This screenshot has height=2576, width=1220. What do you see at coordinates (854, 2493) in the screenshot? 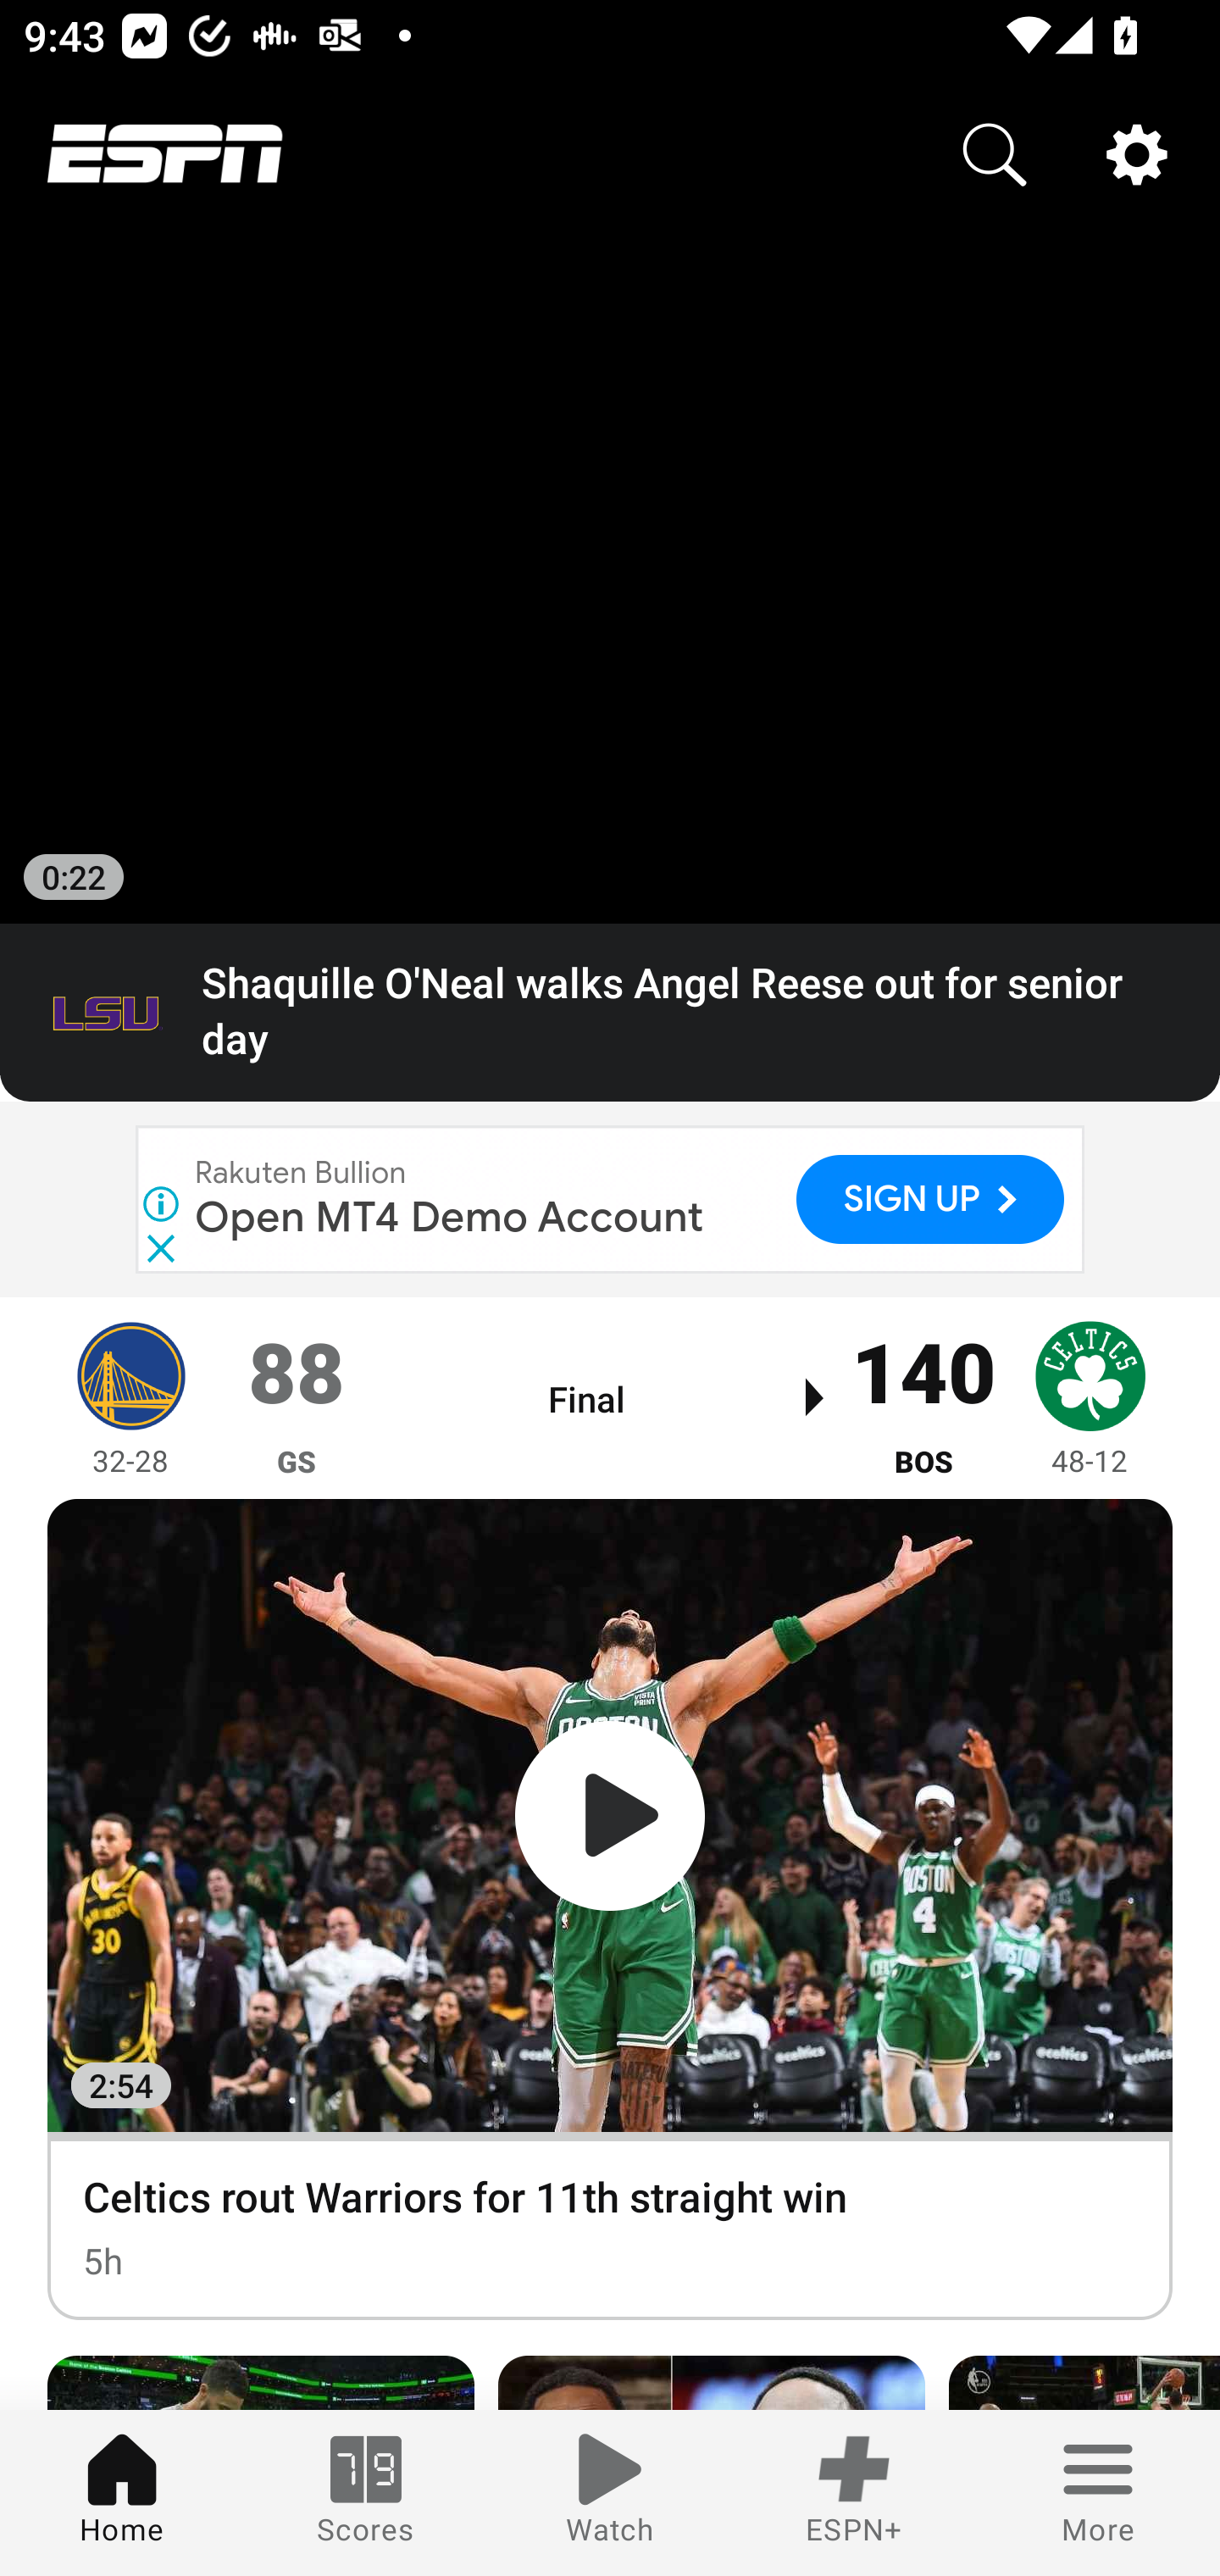
I see `ESPN+` at bounding box center [854, 2493].